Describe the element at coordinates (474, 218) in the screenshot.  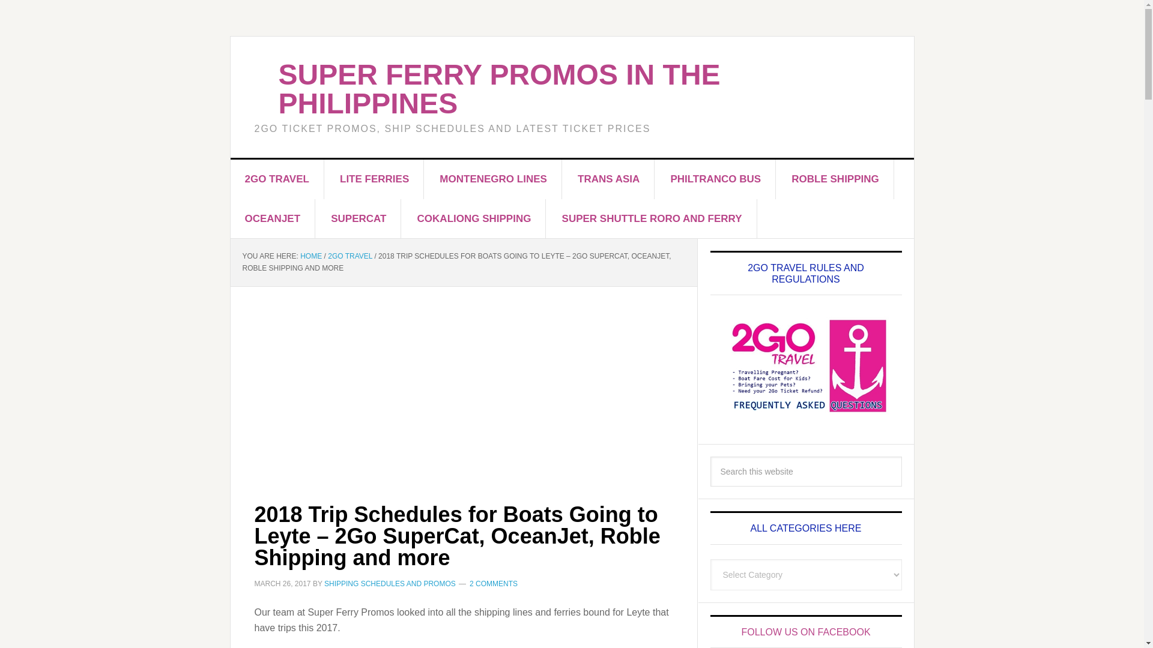
I see `COKALIONG SHIPPING` at that location.